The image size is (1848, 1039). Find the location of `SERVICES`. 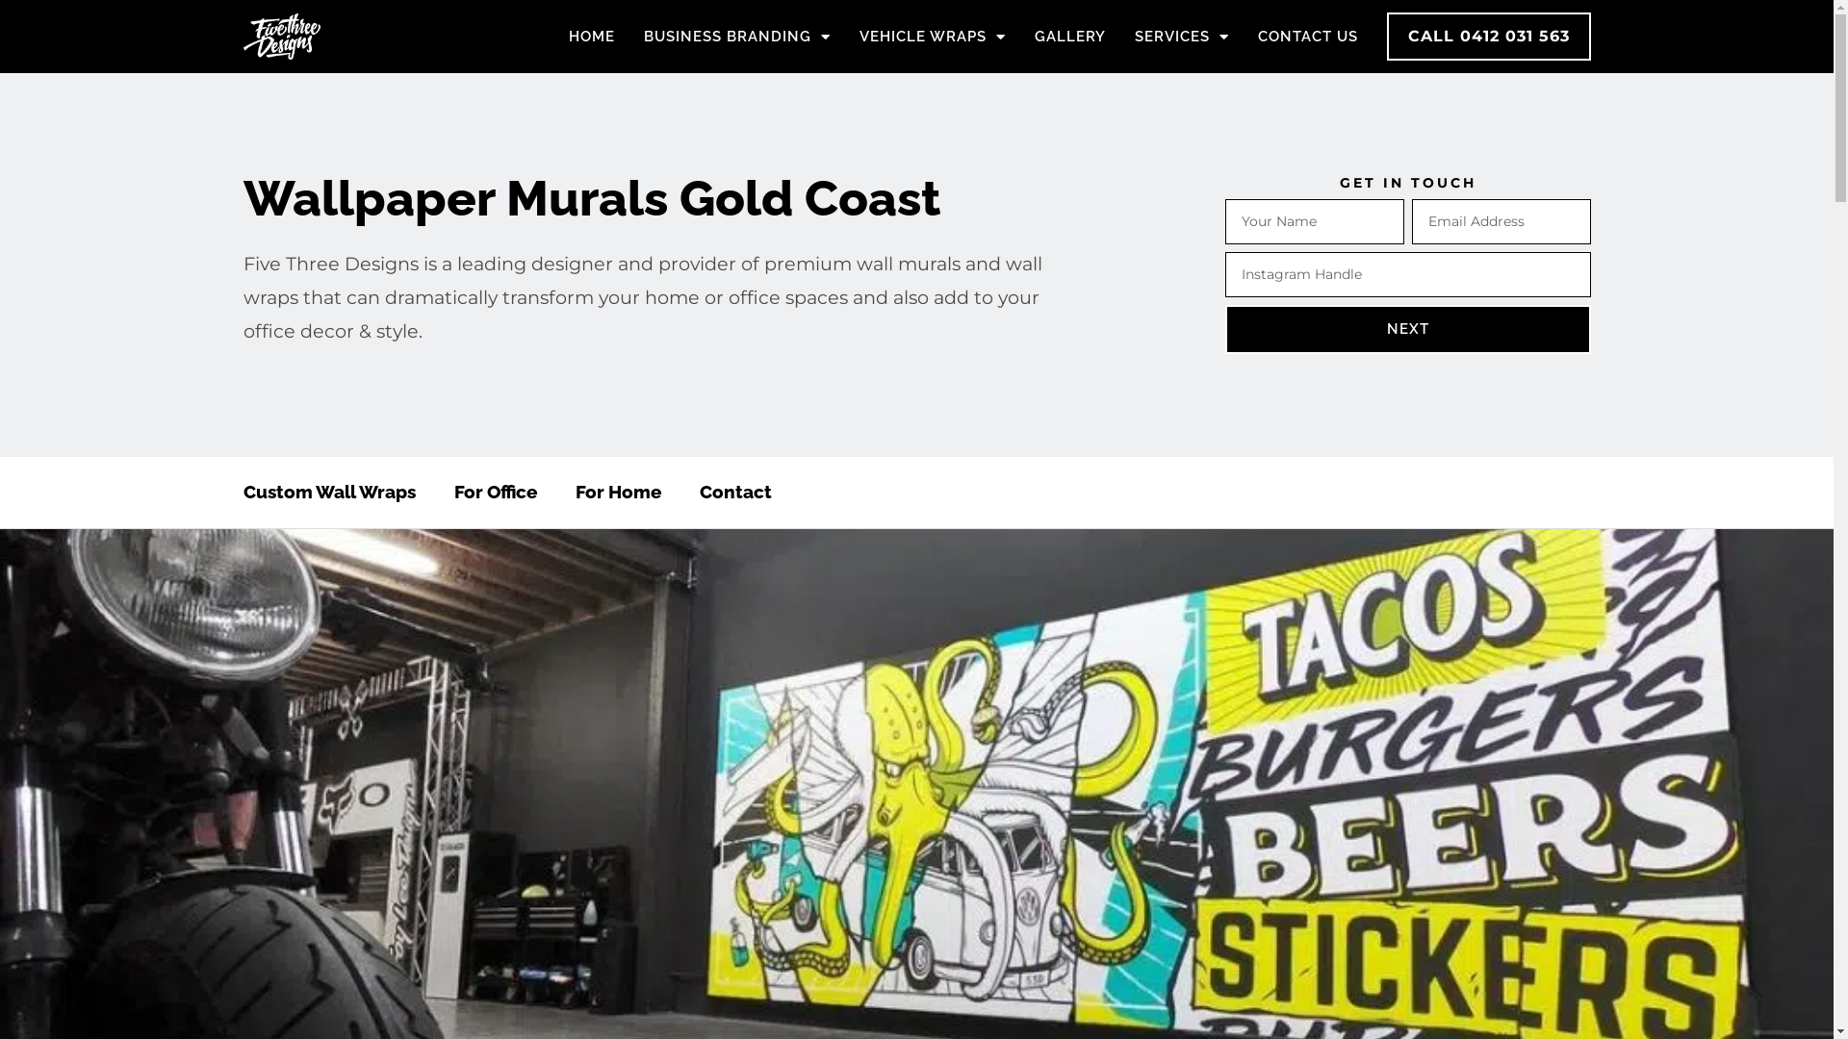

SERVICES is located at coordinates (1181, 37).